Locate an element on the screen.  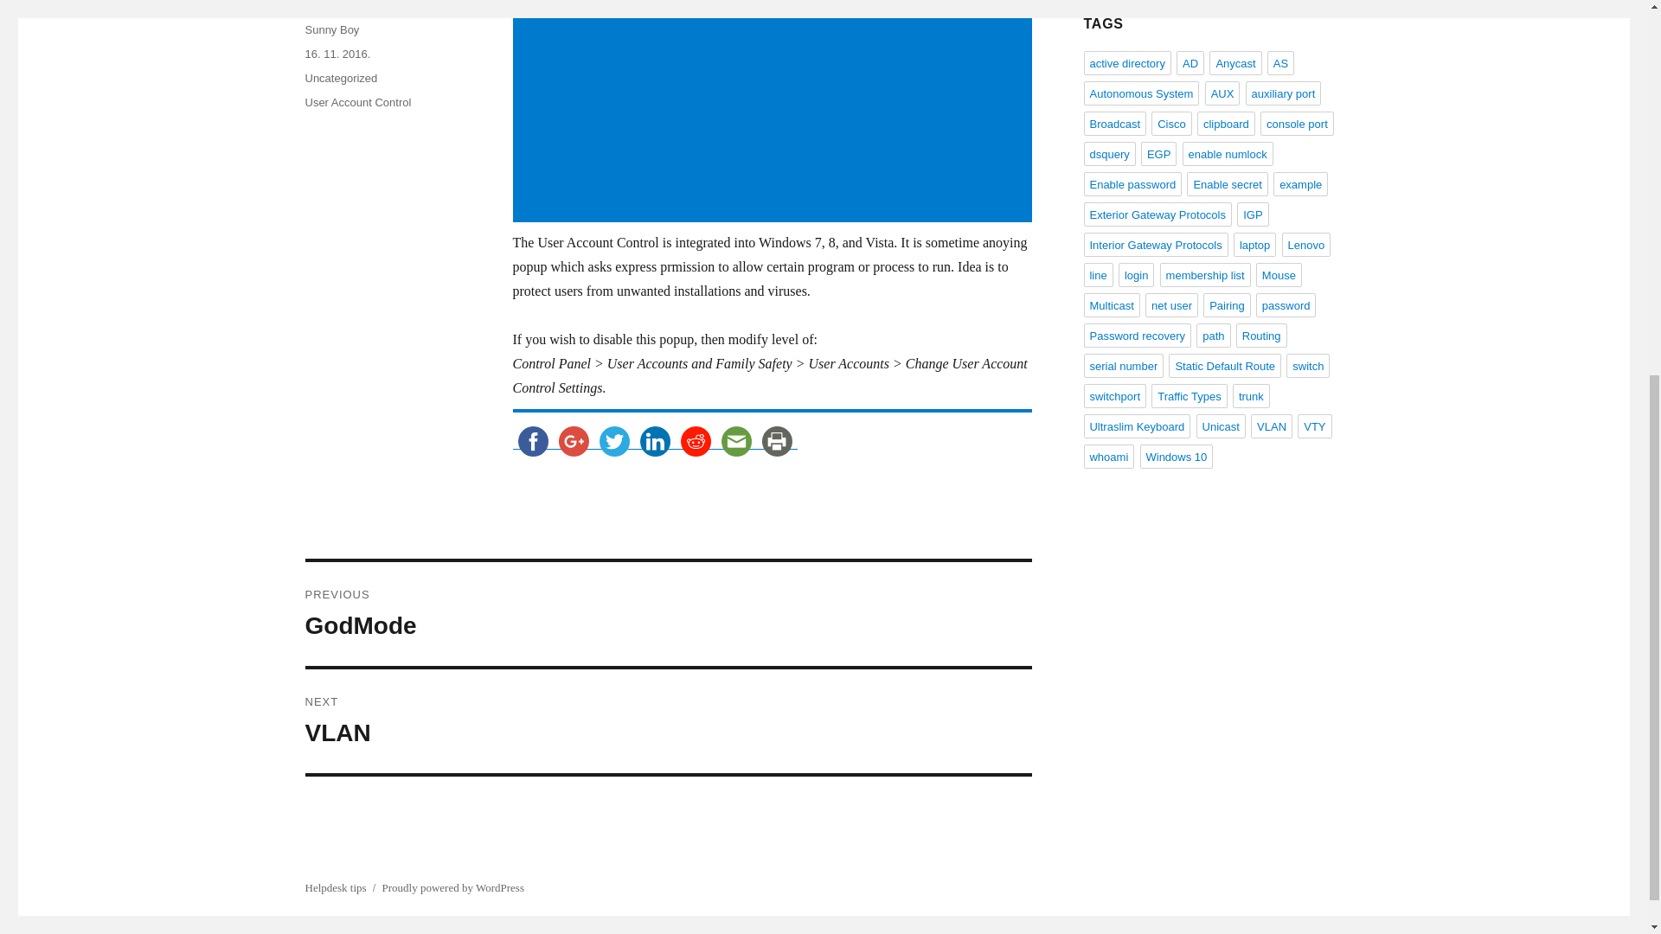
Advertisement is located at coordinates (775, 112).